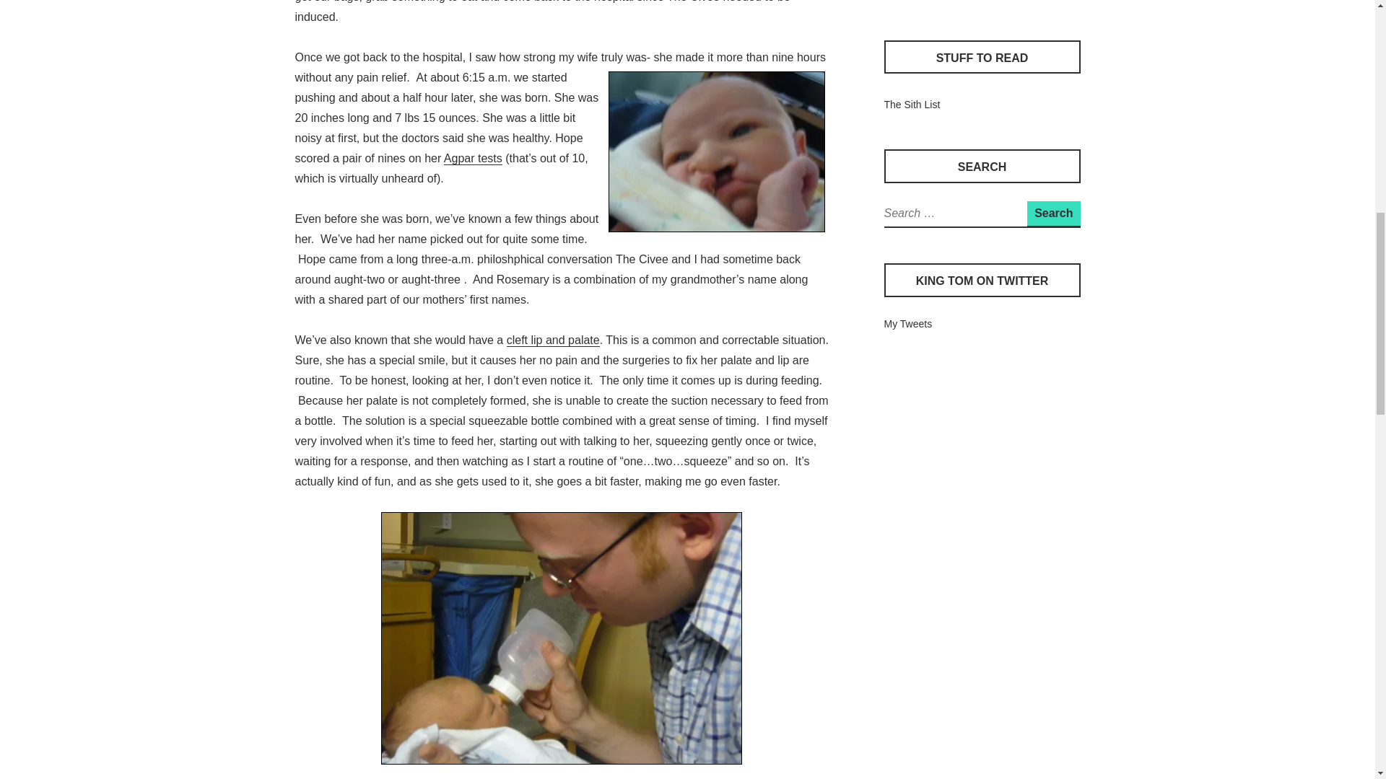 Image resolution: width=1386 pixels, height=779 pixels. What do you see at coordinates (562, 638) in the screenshot?
I see `Feeding Hope` at bounding box center [562, 638].